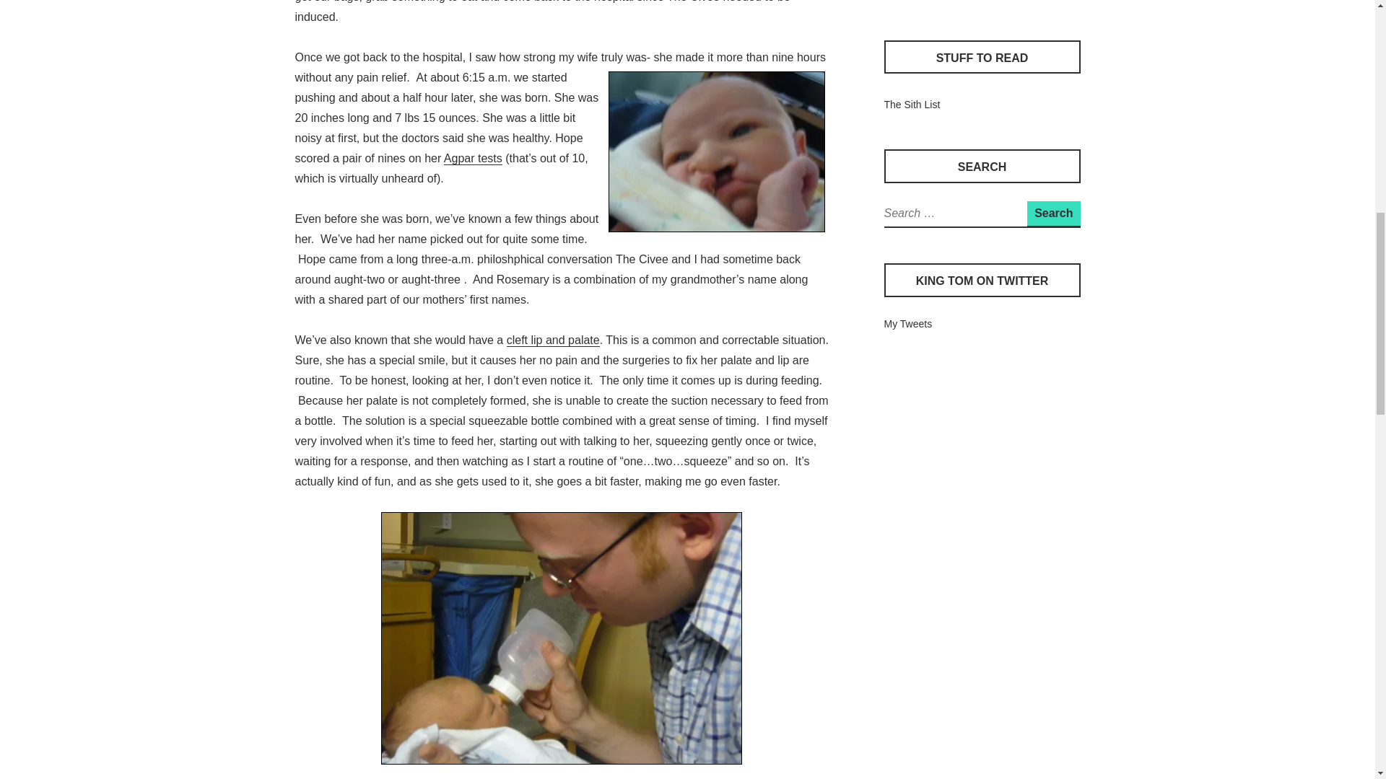 Image resolution: width=1386 pixels, height=779 pixels. What do you see at coordinates (562, 638) in the screenshot?
I see `Feeding Hope` at bounding box center [562, 638].